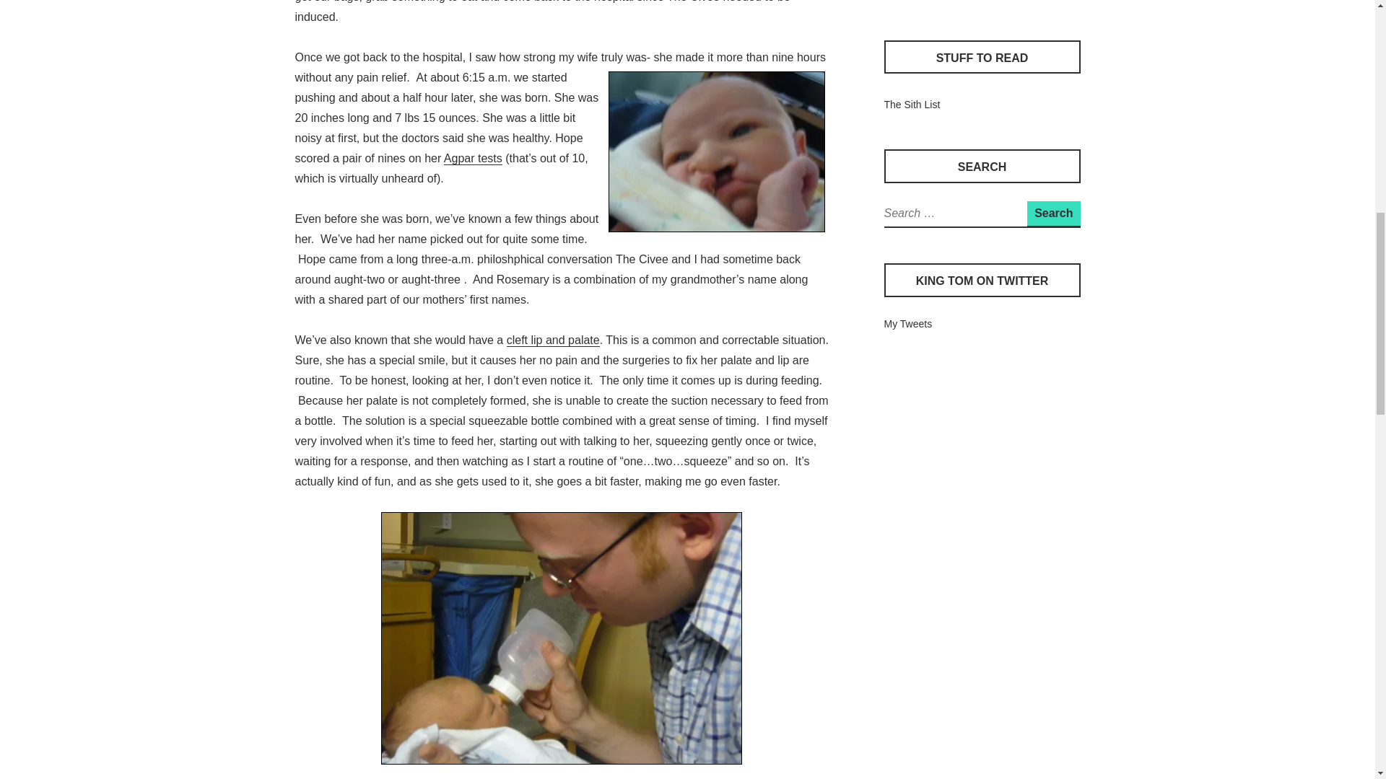 Image resolution: width=1386 pixels, height=779 pixels. What do you see at coordinates (562, 638) in the screenshot?
I see `Feeding Hope` at bounding box center [562, 638].